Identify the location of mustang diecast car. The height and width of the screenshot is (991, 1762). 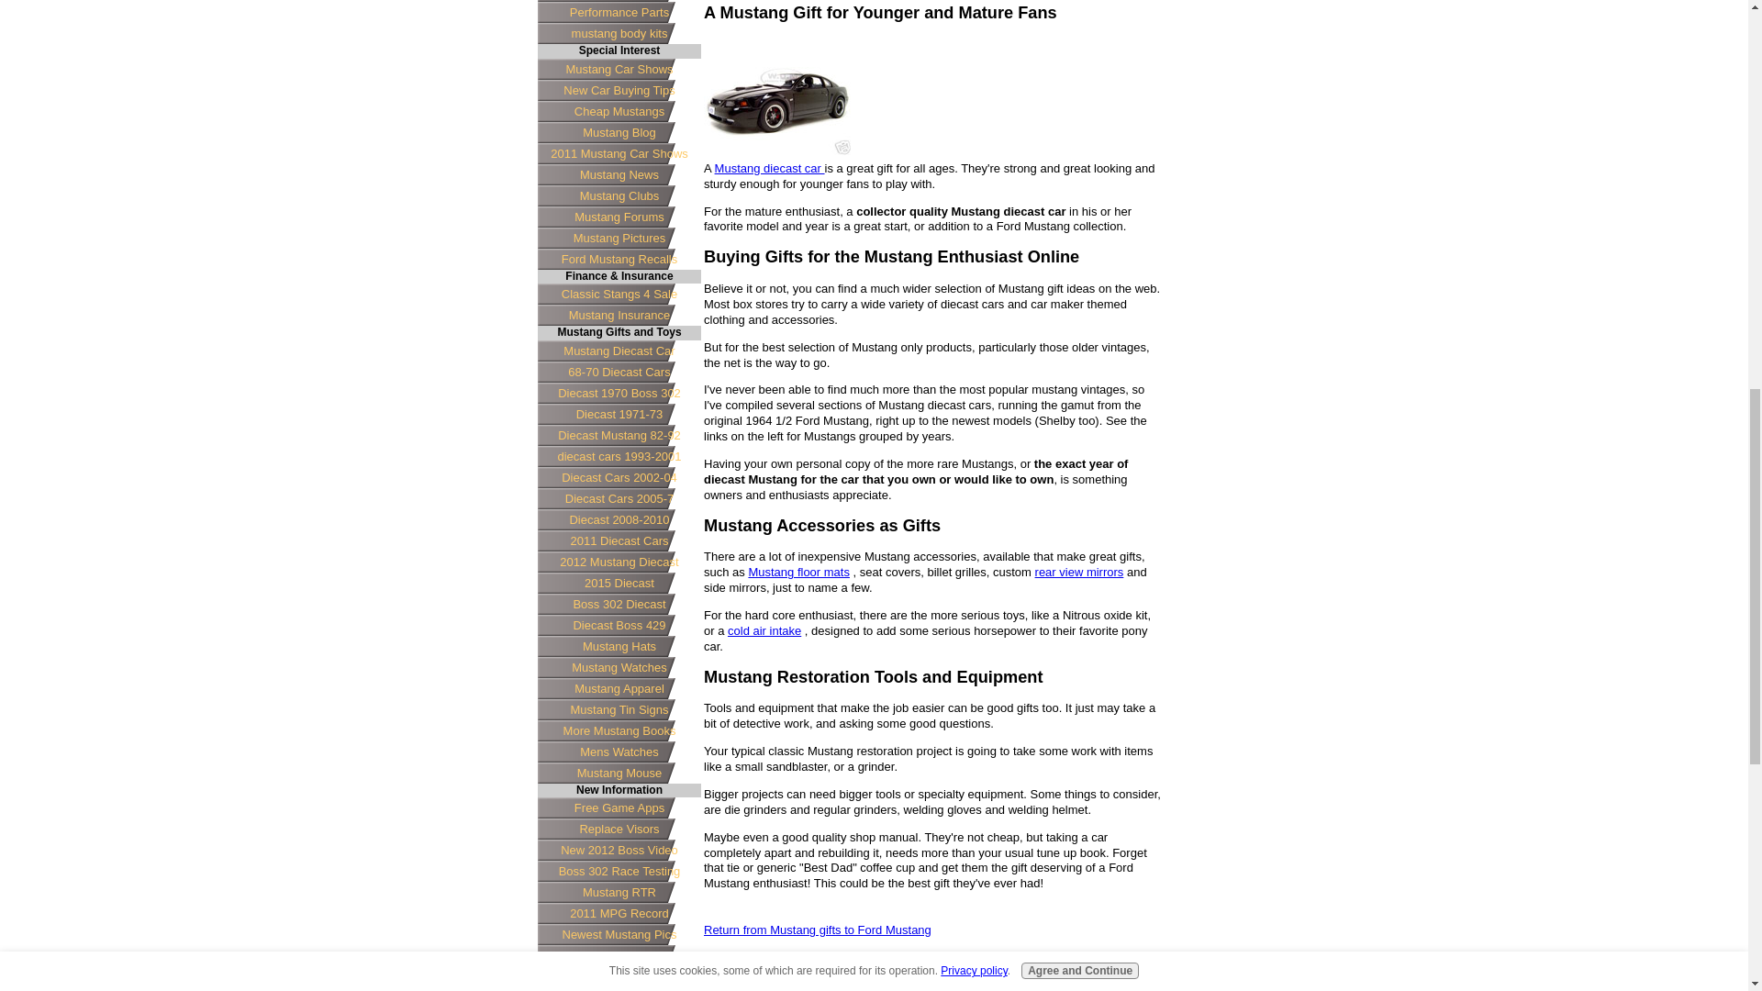
(776, 99).